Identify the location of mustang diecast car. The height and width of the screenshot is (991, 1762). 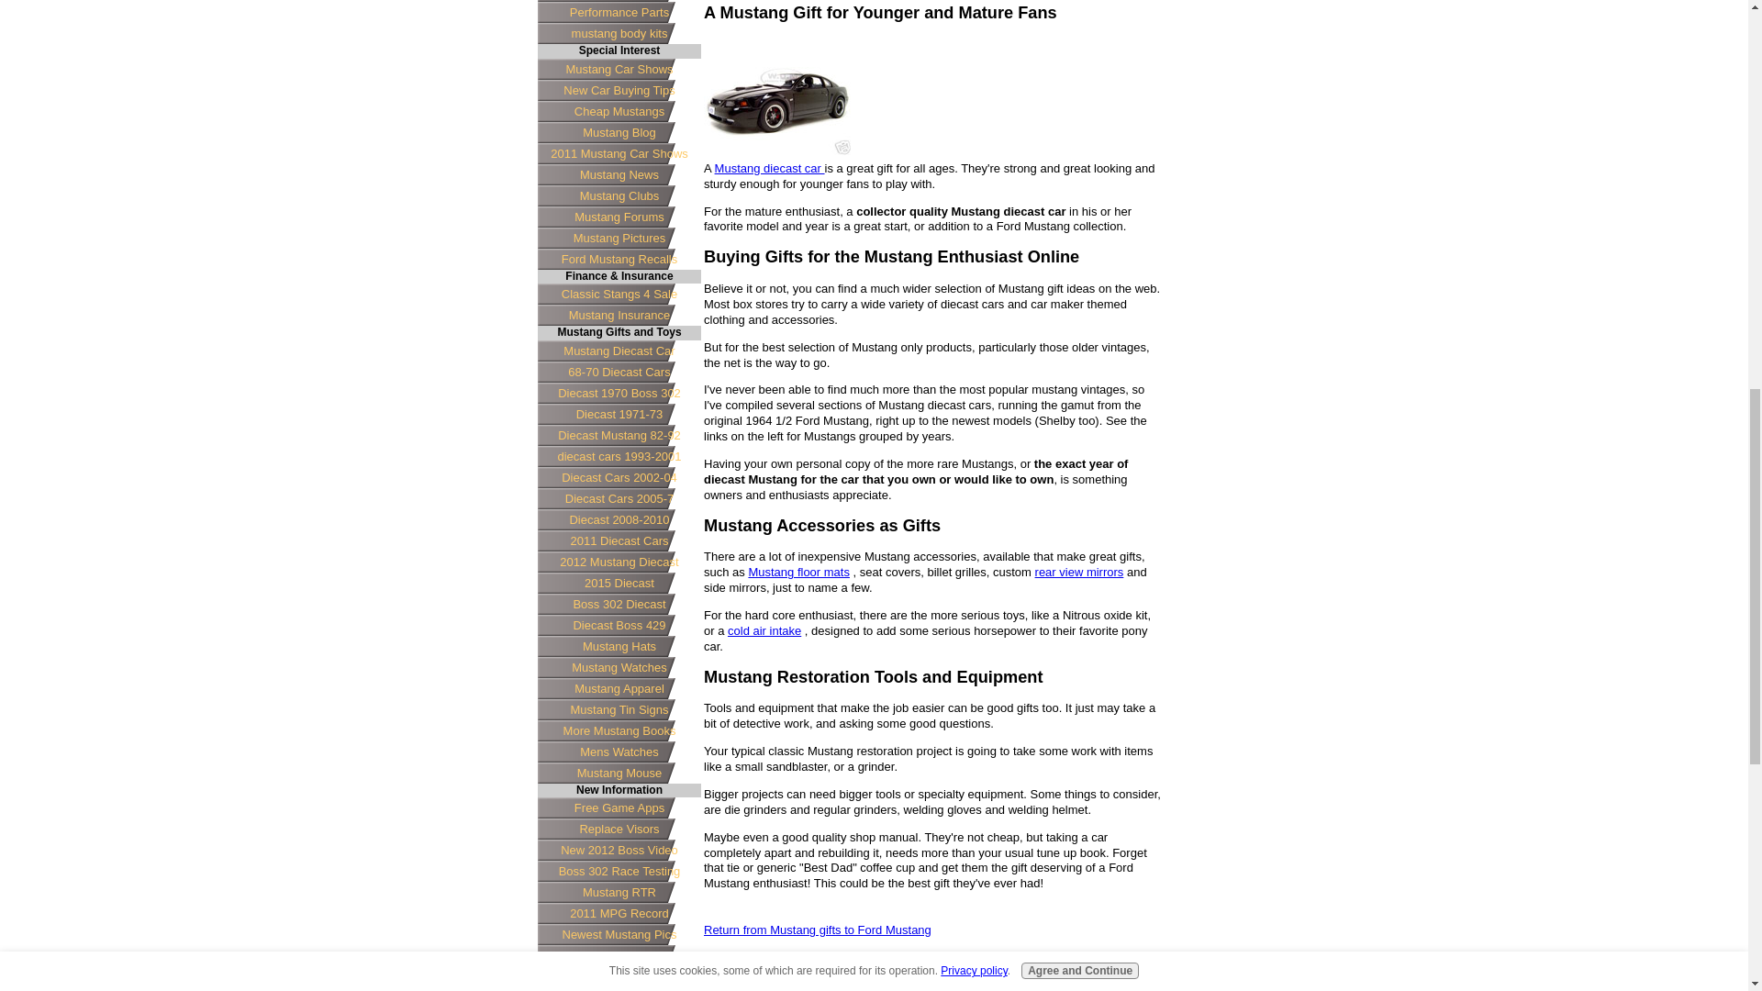
(776, 99).